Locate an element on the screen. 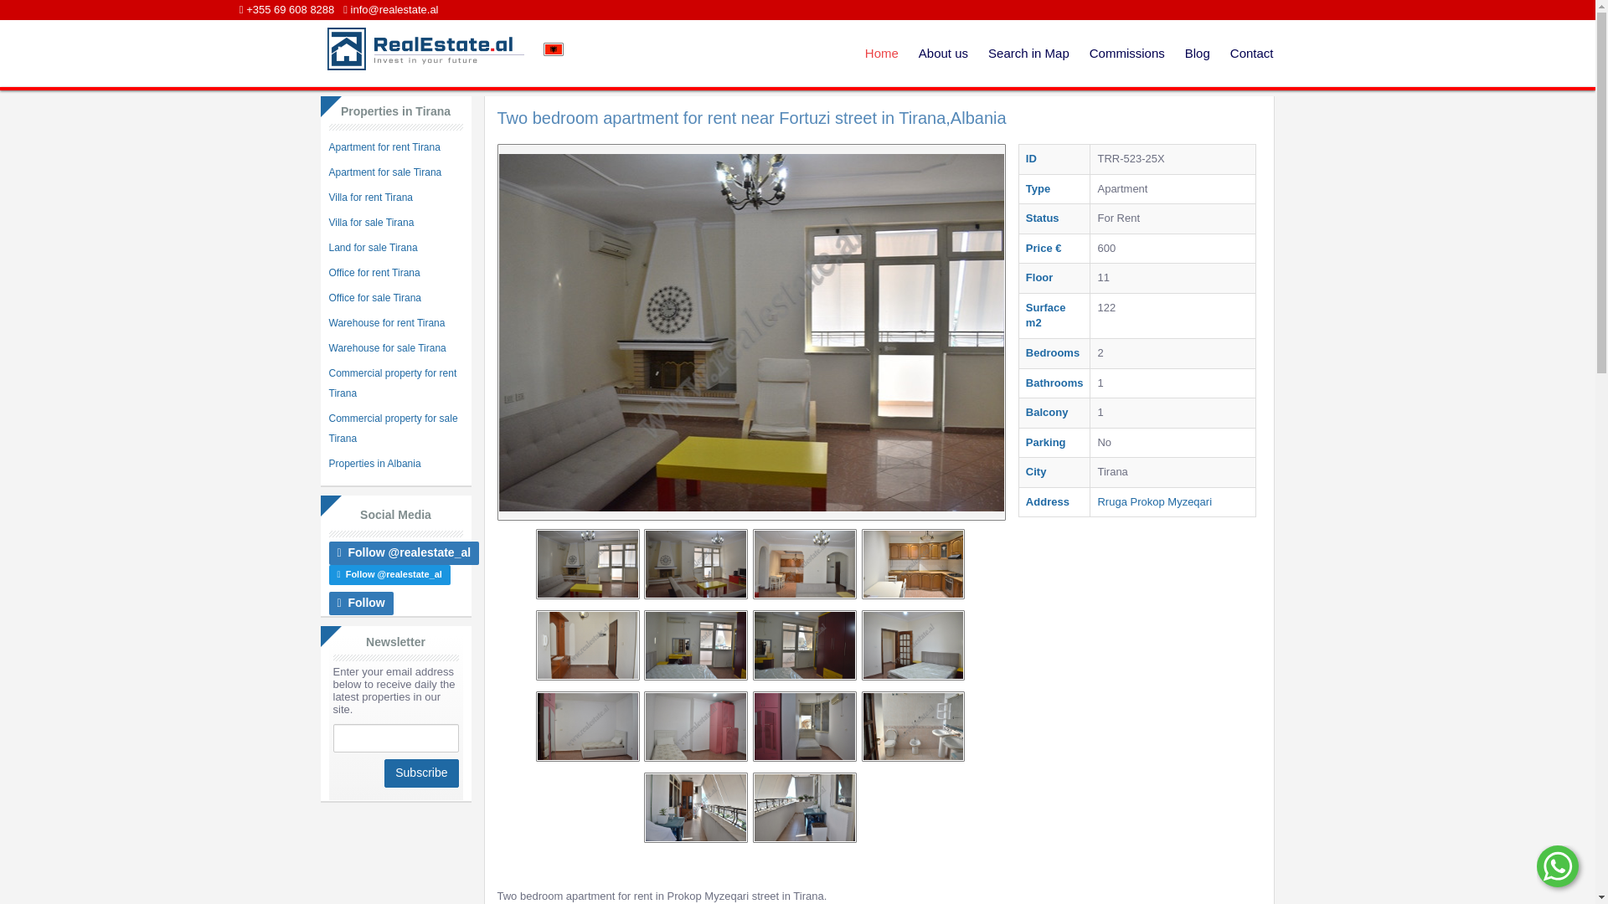 The image size is (1608, 904). Commissions is located at coordinates (1127, 53).